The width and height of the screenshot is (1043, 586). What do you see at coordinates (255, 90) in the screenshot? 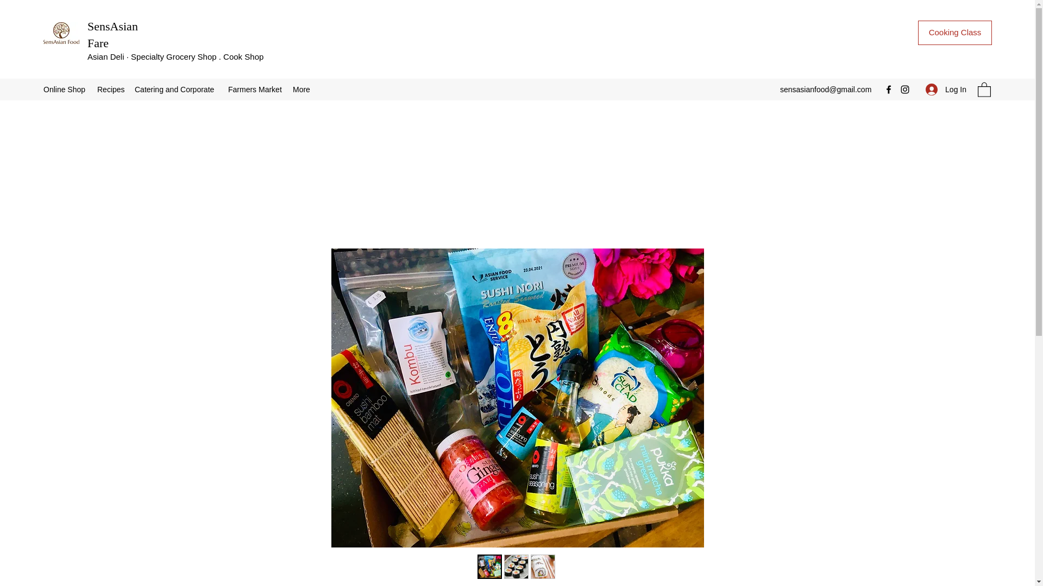
I see `Farmers Market` at bounding box center [255, 90].